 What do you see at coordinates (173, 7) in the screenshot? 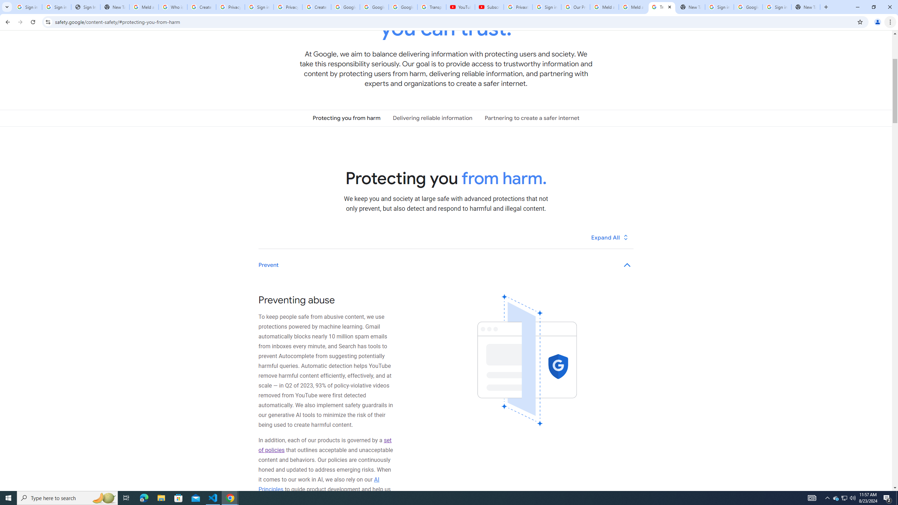
I see `Who is my administrator? - Google Account Help` at bounding box center [173, 7].